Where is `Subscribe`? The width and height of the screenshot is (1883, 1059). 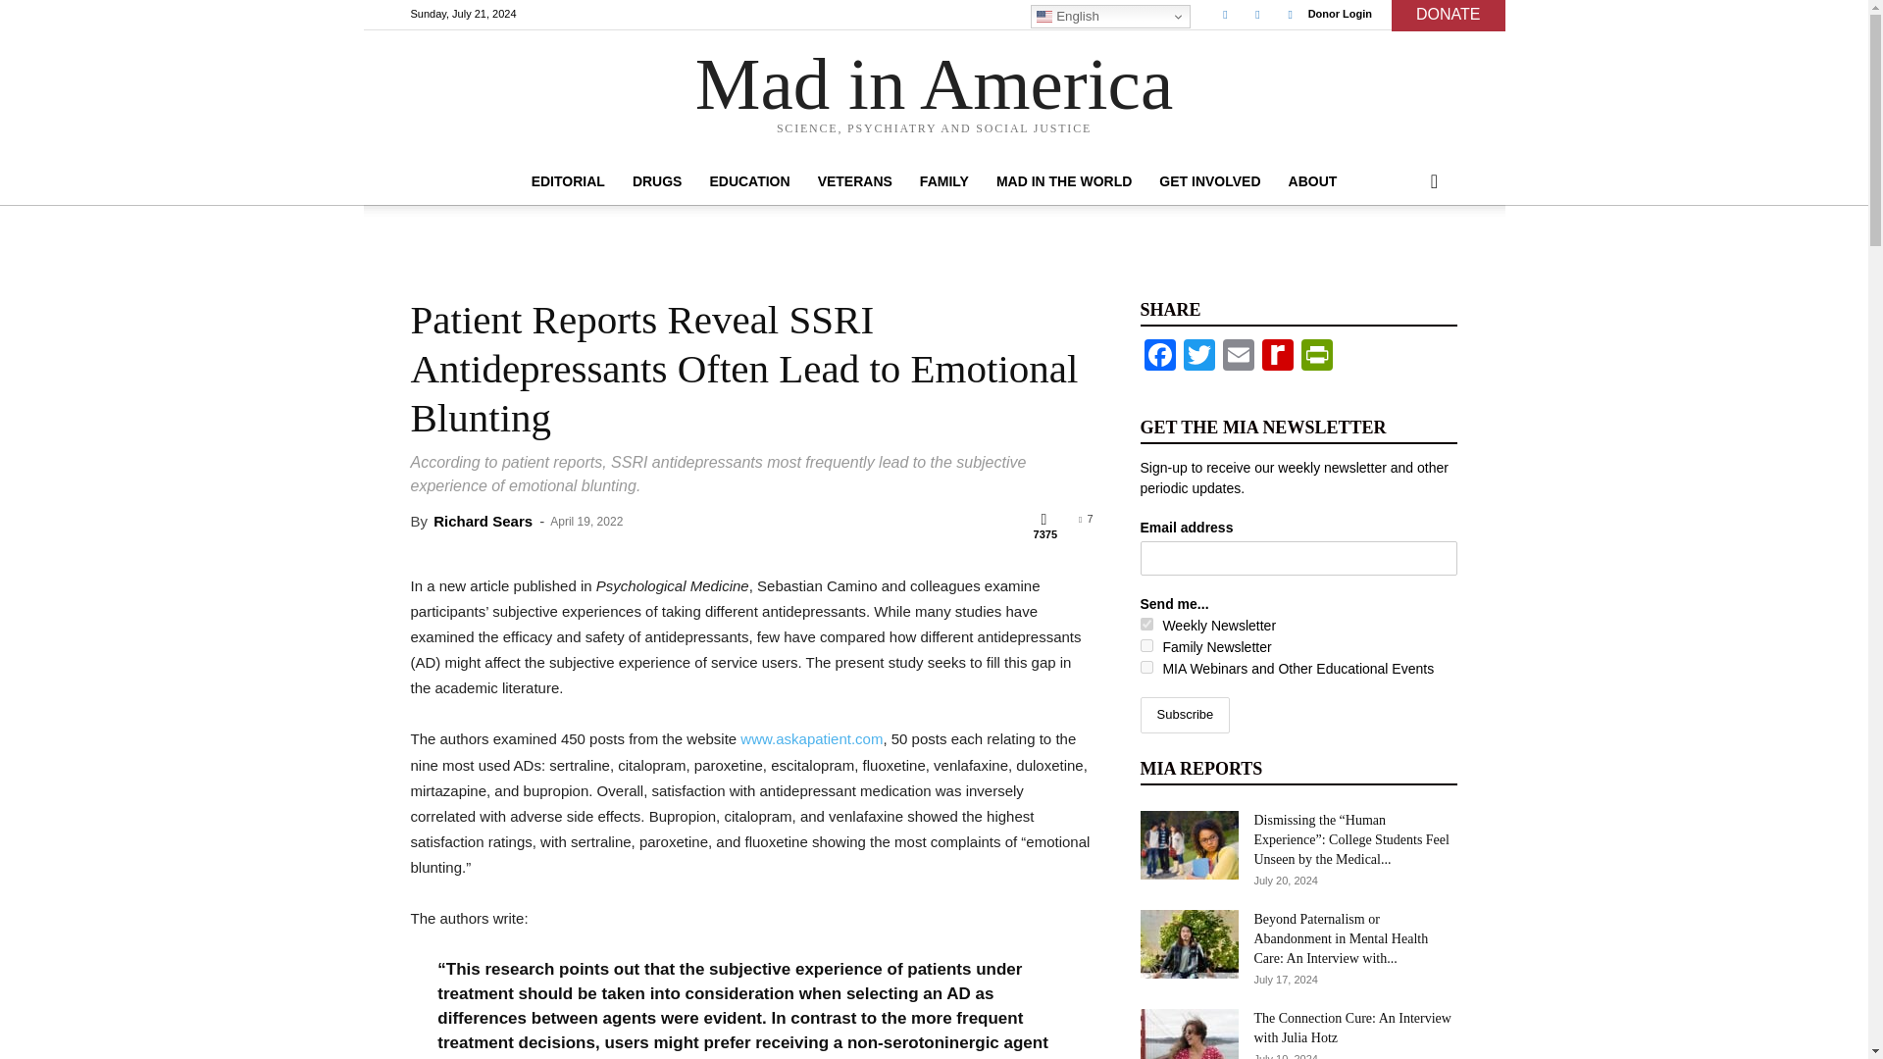
Subscribe is located at coordinates (1184, 715).